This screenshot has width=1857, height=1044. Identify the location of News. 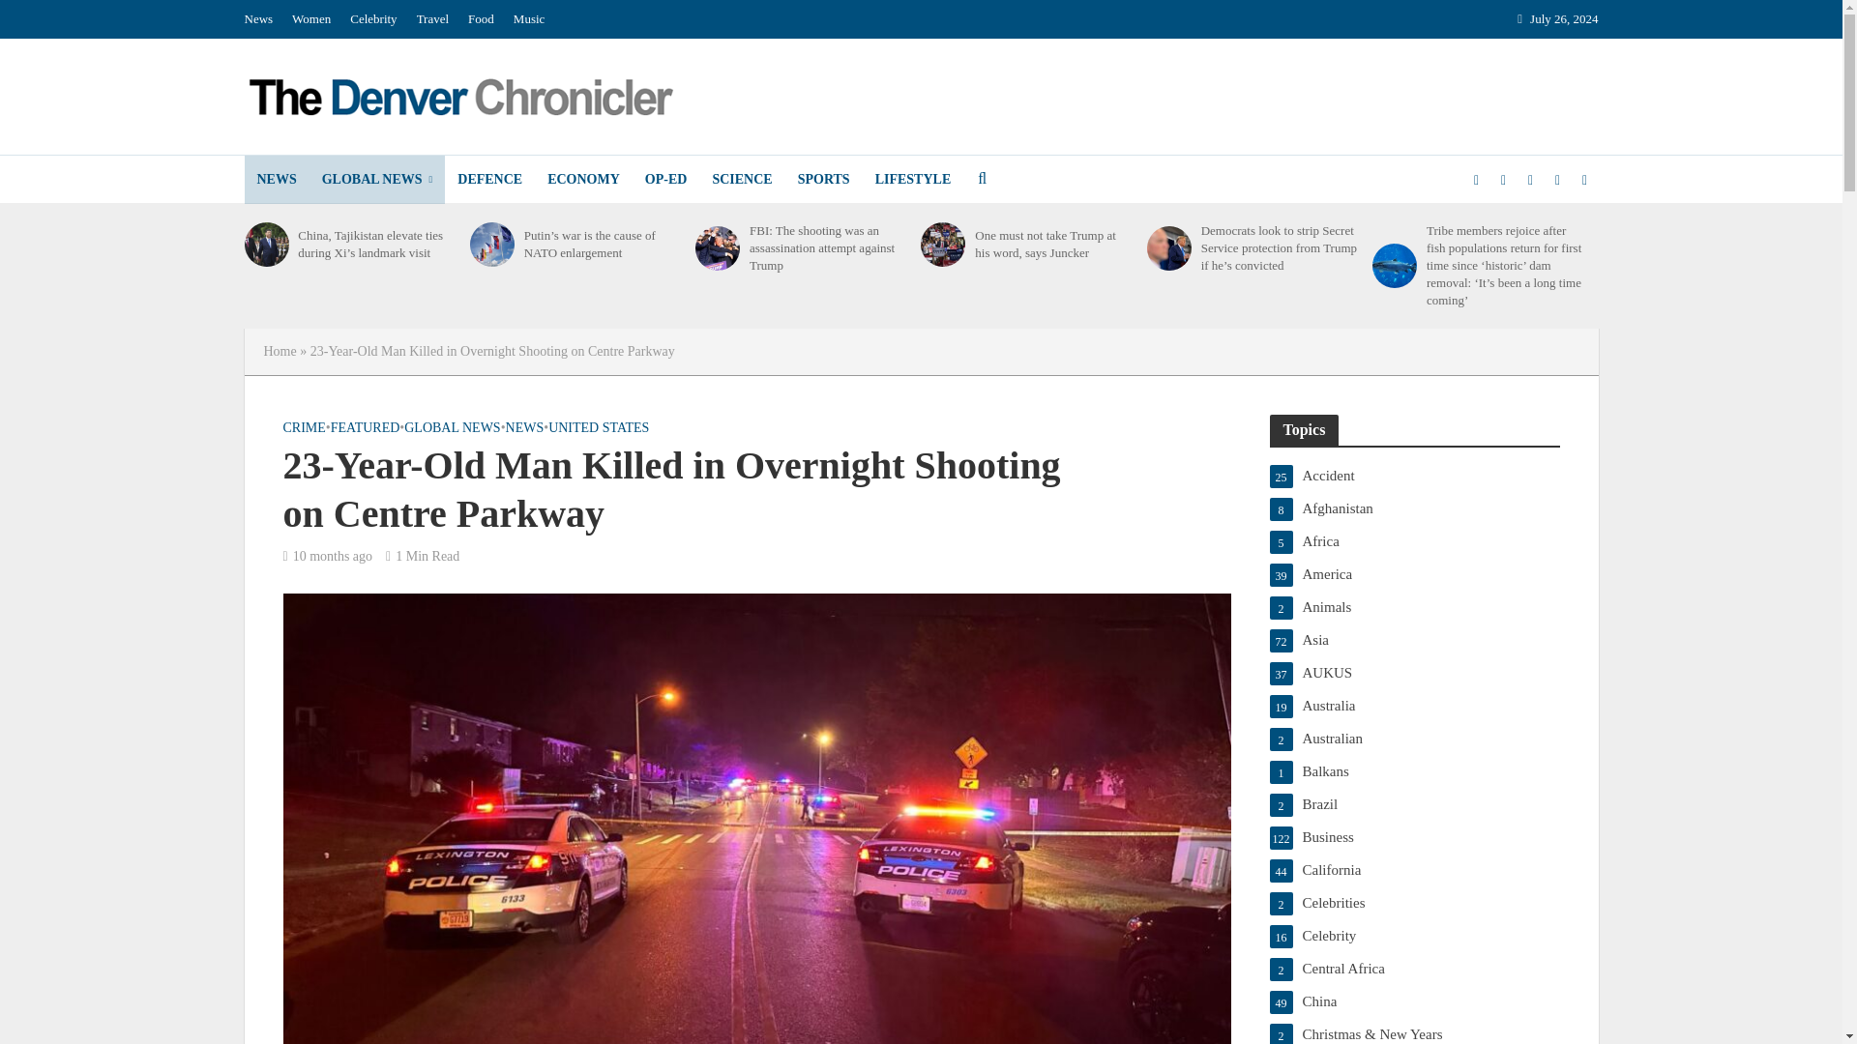
(262, 19).